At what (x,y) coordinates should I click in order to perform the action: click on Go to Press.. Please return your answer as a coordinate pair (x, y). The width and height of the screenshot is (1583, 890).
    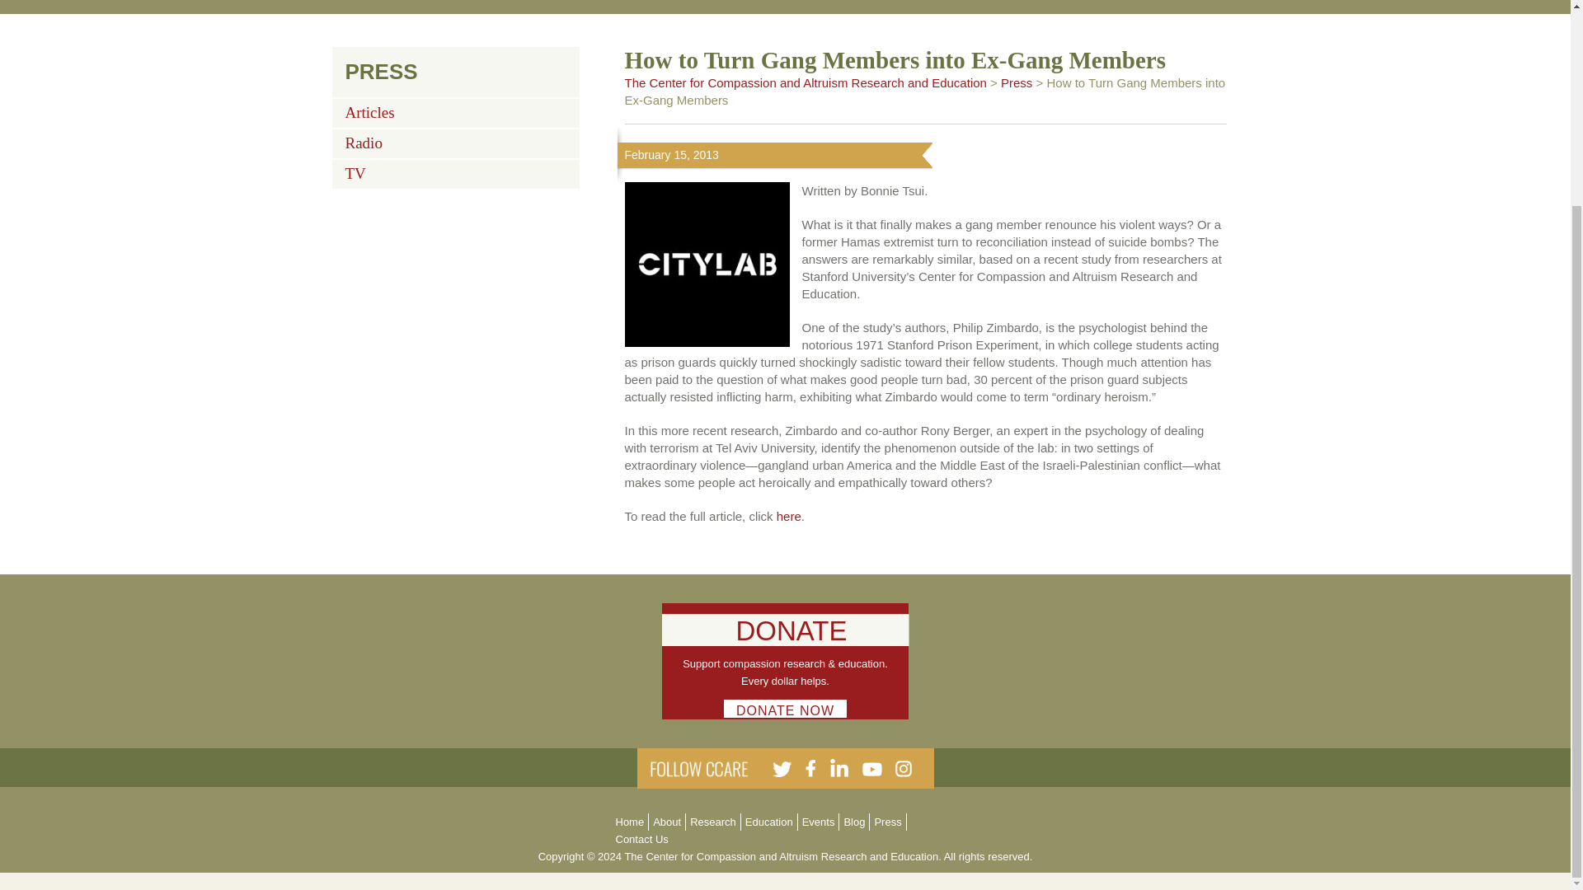
    Looking at the image, I should click on (1016, 82).